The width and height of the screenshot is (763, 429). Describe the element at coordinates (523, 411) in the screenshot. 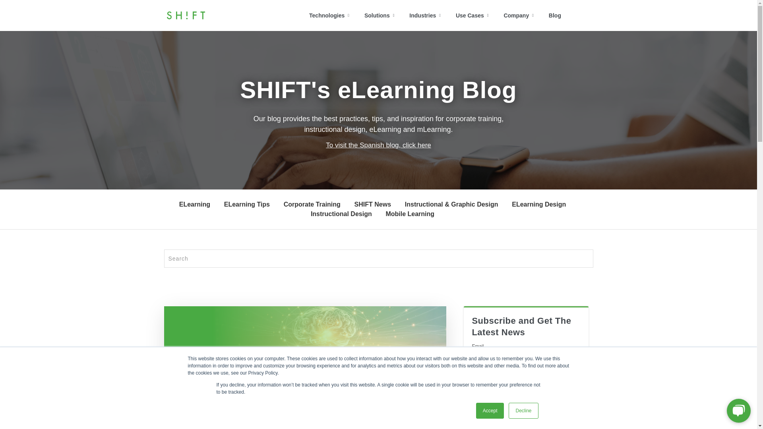

I see `Decline` at that location.